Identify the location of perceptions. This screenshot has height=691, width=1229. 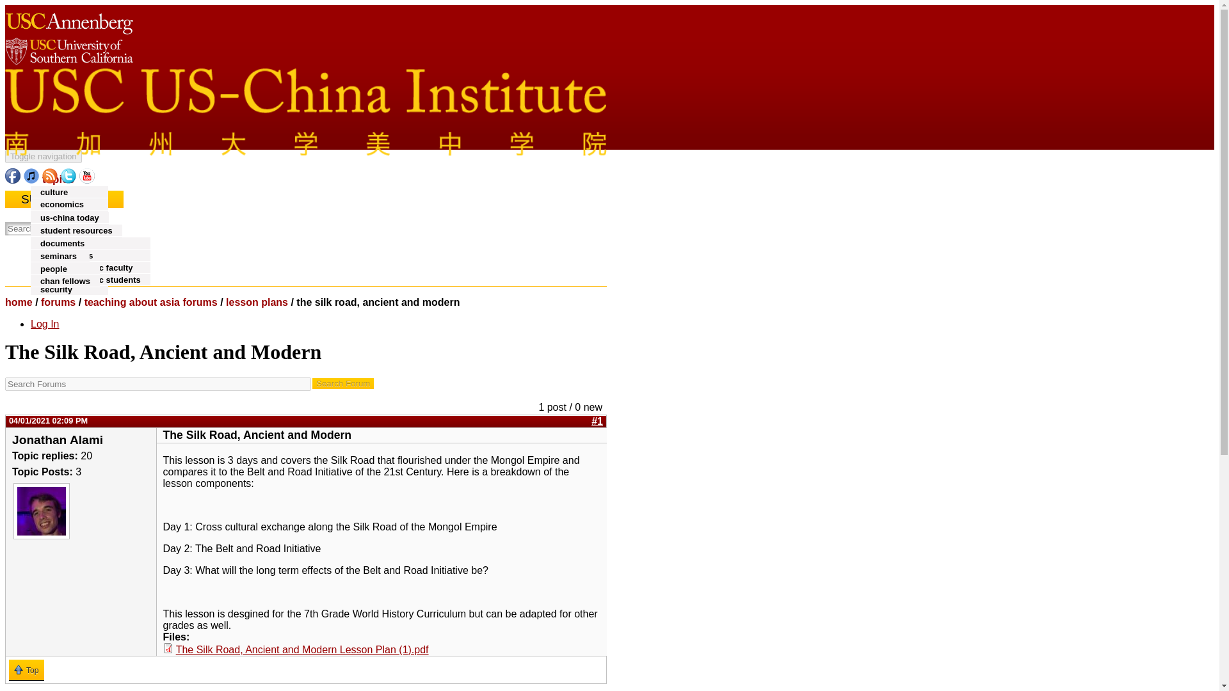
(64, 252).